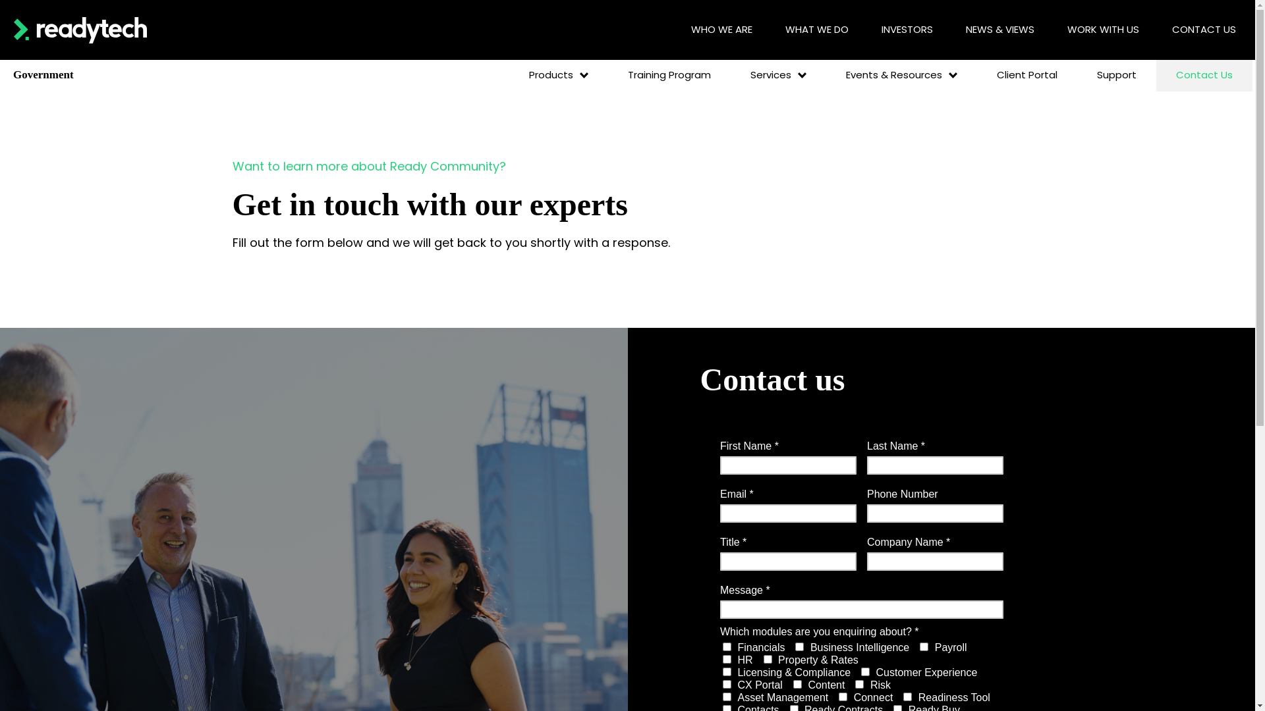  Describe the element at coordinates (901, 75) in the screenshot. I see `Events & Resources` at that location.